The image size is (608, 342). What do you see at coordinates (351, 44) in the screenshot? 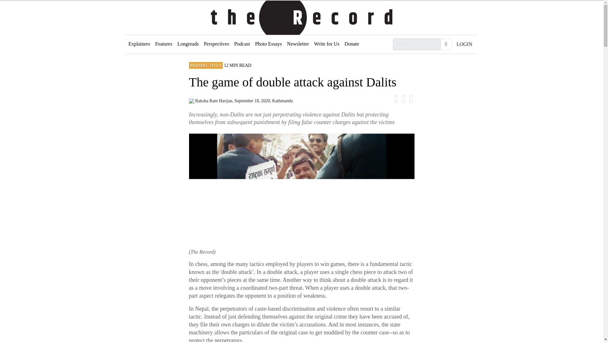
I see `Donate` at bounding box center [351, 44].